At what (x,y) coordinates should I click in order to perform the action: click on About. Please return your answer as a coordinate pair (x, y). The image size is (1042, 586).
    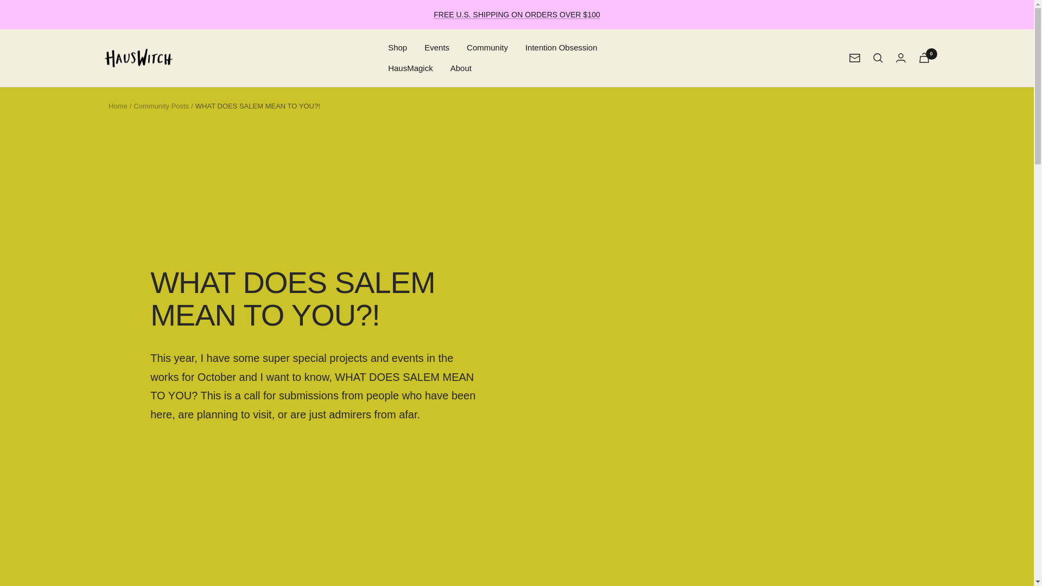
    Looking at the image, I should click on (461, 68).